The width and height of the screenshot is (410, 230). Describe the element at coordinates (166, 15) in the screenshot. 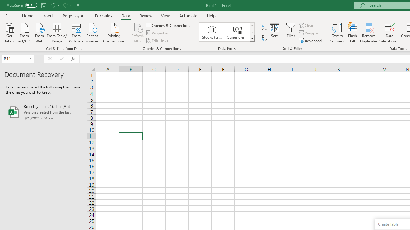

I see `View` at that location.